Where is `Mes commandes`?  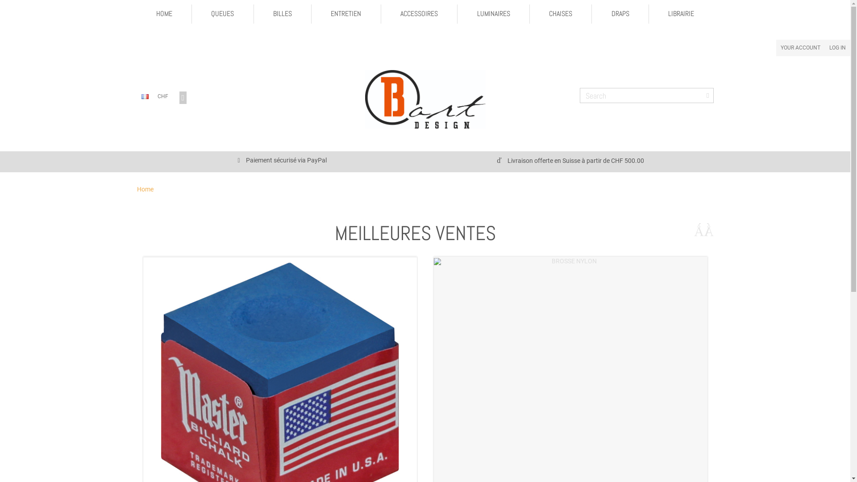 Mes commandes is located at coordinates (353, 408).